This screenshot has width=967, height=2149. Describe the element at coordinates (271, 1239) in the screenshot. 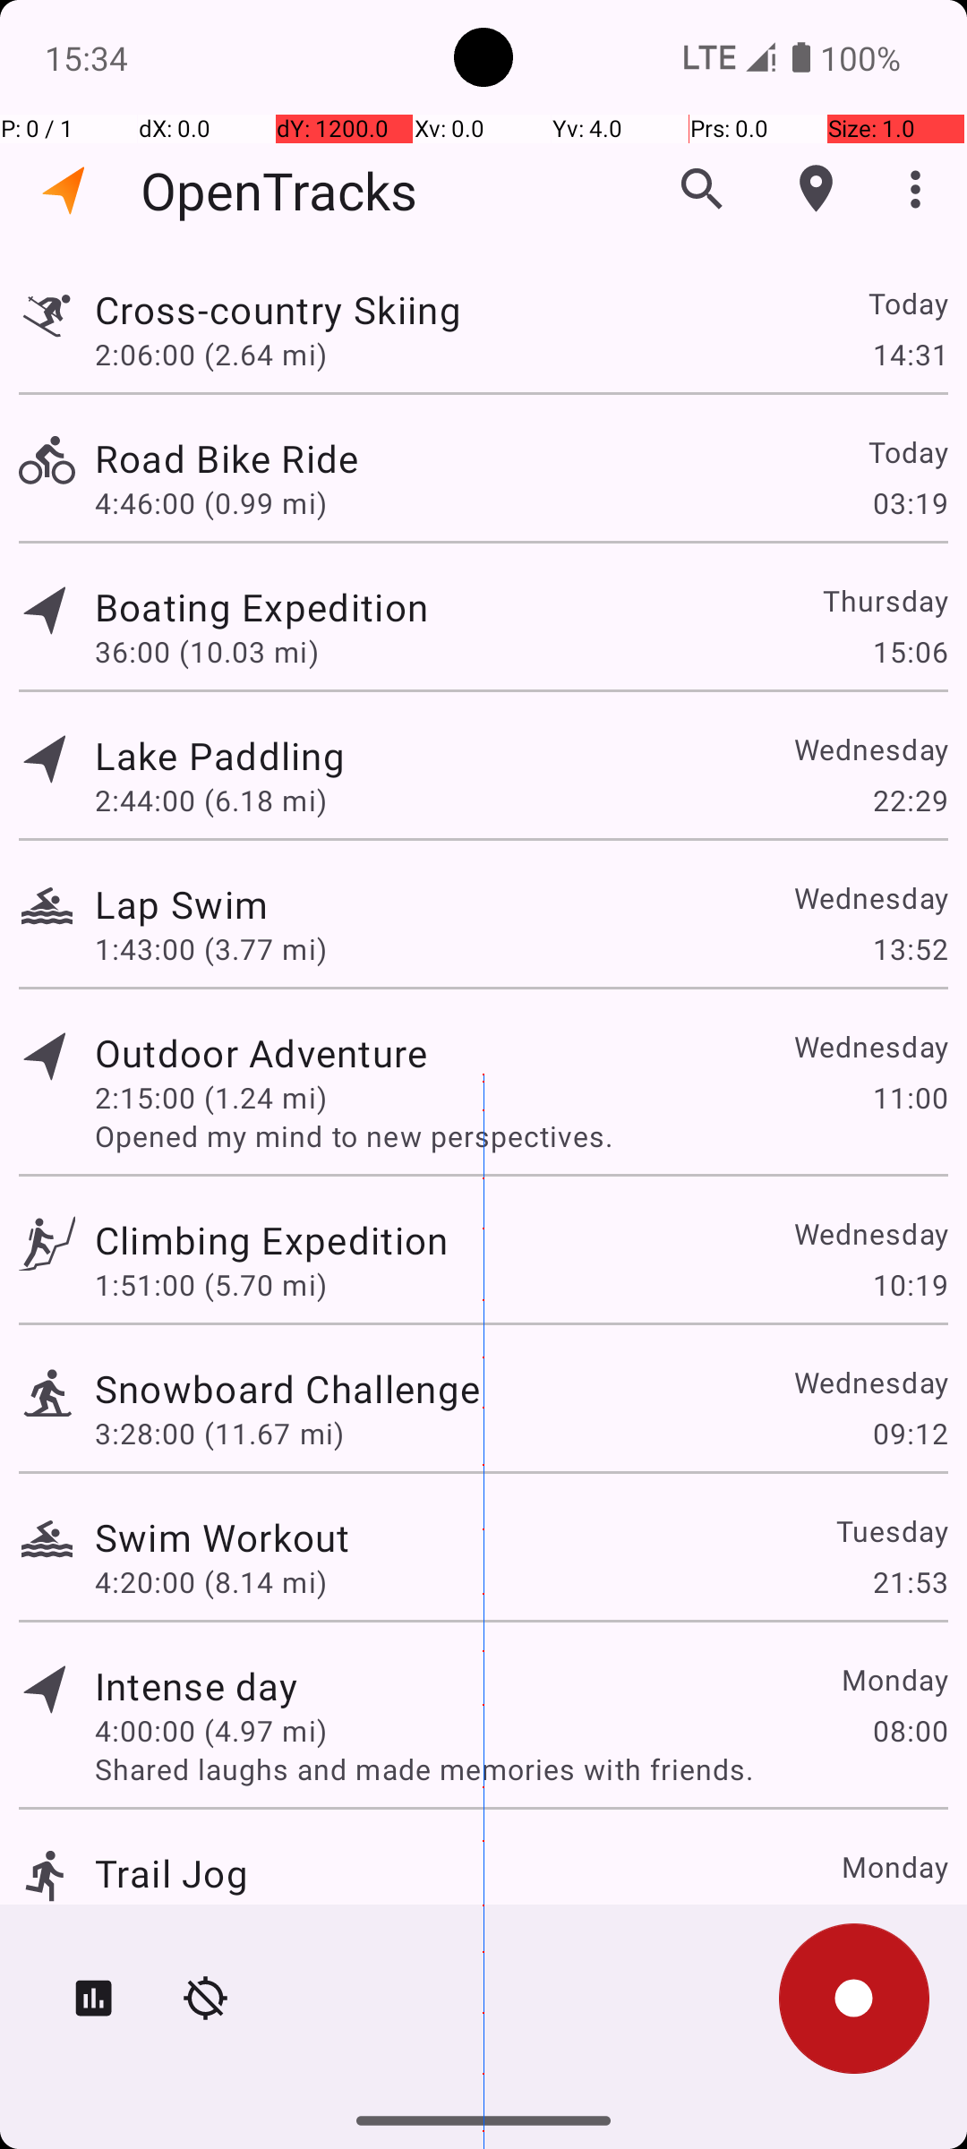

I see `Climbing Expedition` at that location.